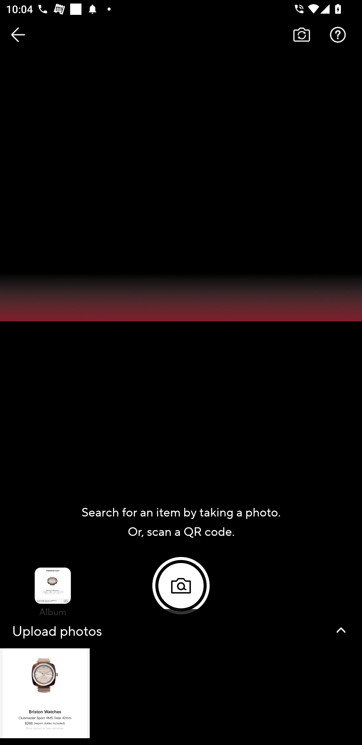  I want to click on Upload photos , so click(181, 677).